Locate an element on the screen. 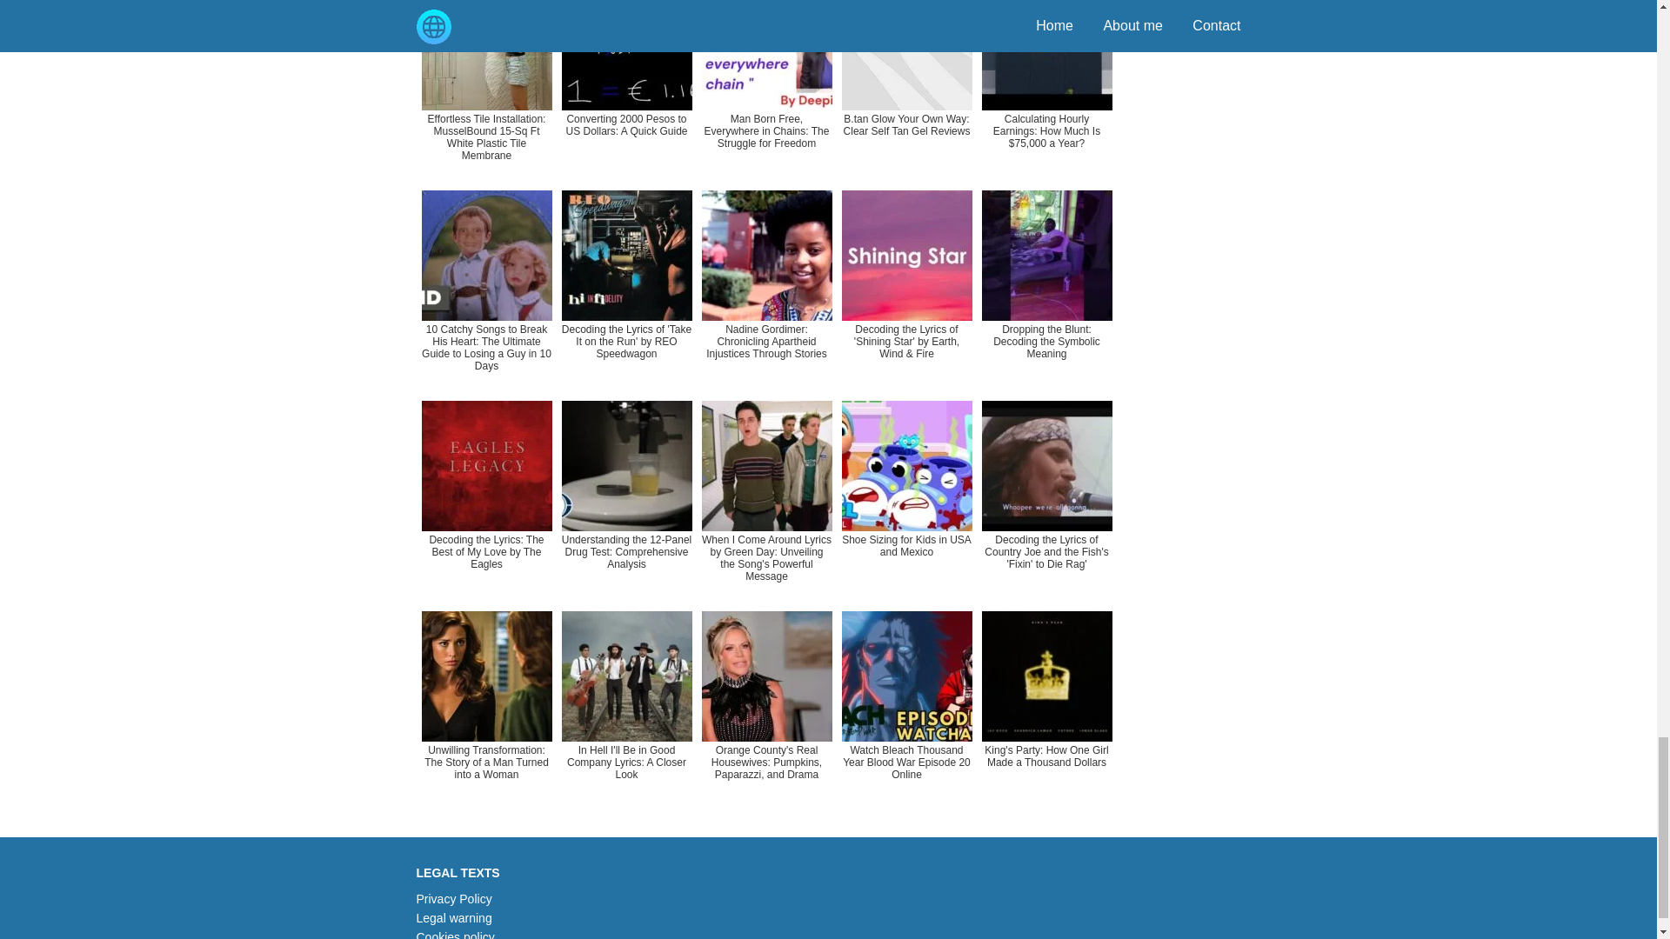  Watch Bleach Thousand Year Blood War Episode 20 Online is located at coordinates (906, 709).